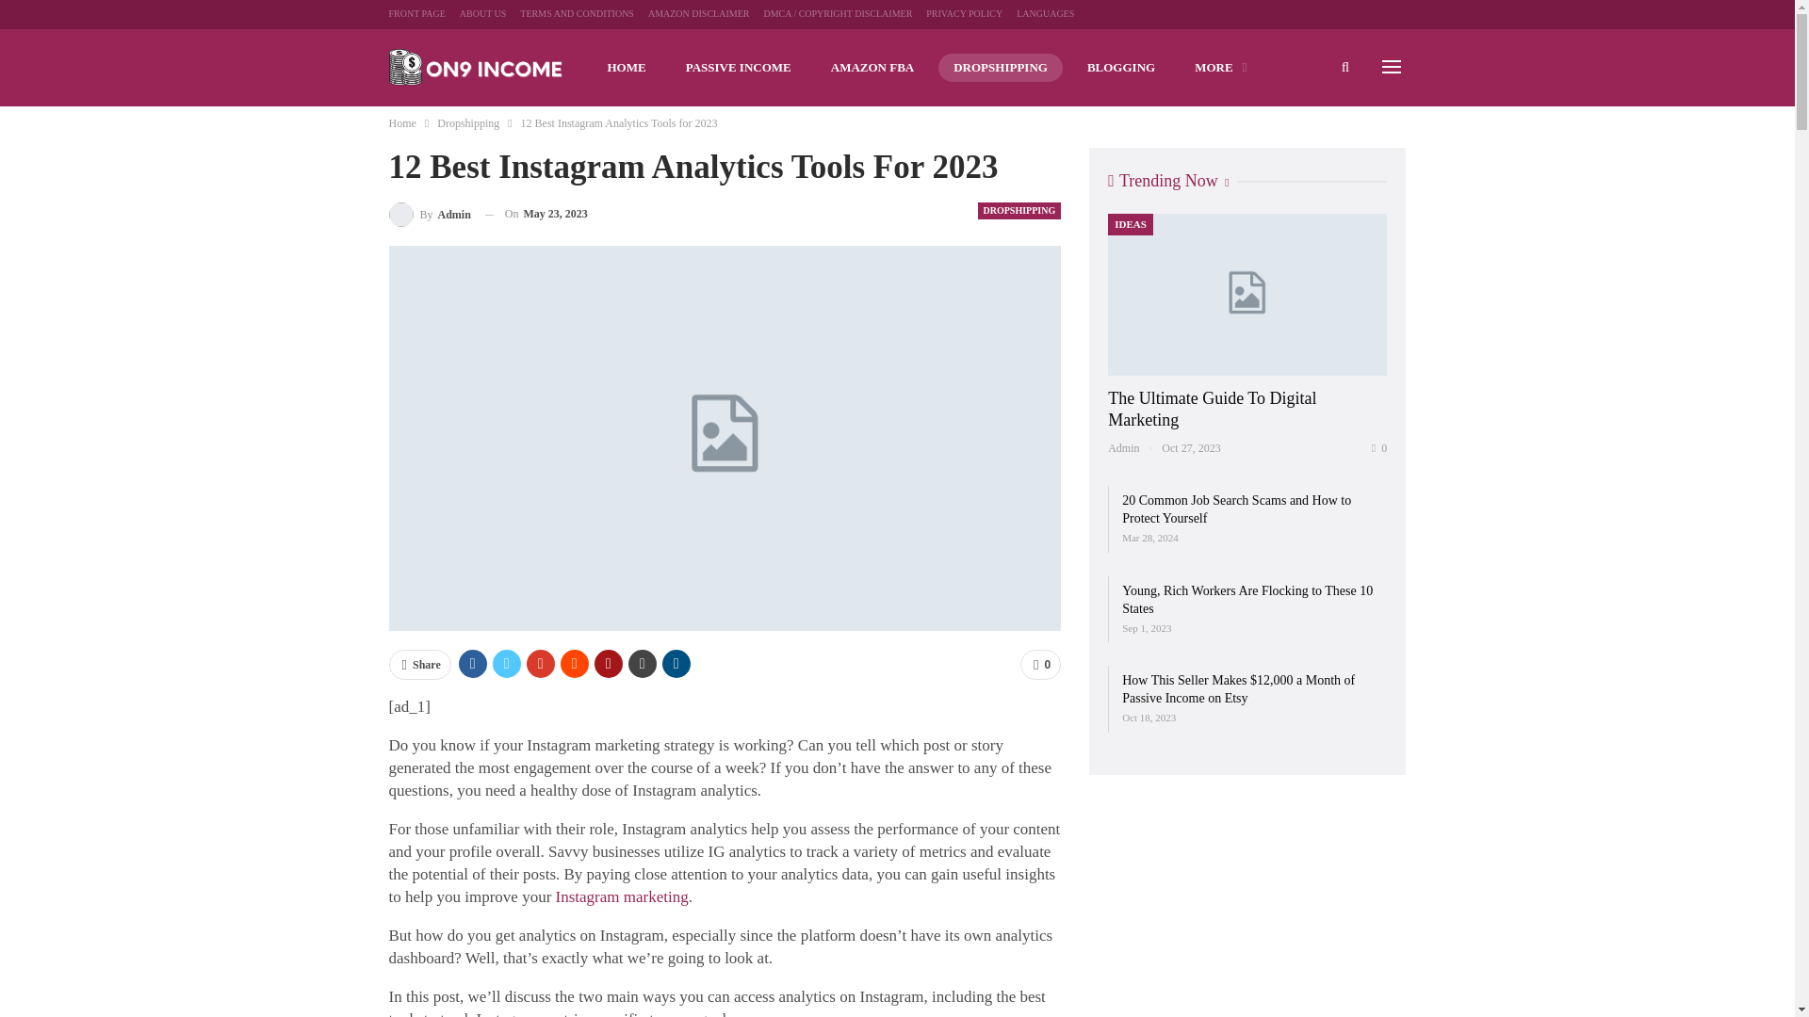  I want to click on DROPSHIPPING, so click(1019, 211).